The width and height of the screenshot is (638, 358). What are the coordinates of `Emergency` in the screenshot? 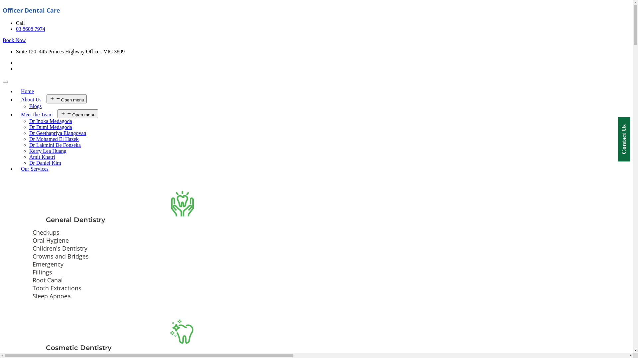 It's located at (182, 264).